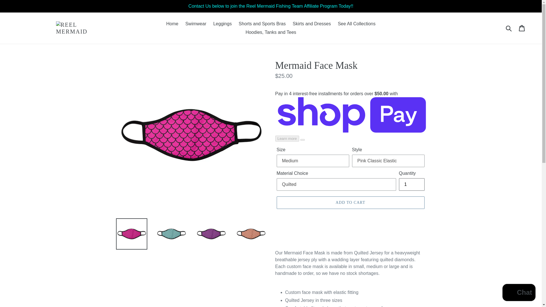 The width and height of the screenshot is (546, 307). What do you see at coordinates (196, 24) in the screenshot?
I see `Swimwear` at bounding box center [196, 24].